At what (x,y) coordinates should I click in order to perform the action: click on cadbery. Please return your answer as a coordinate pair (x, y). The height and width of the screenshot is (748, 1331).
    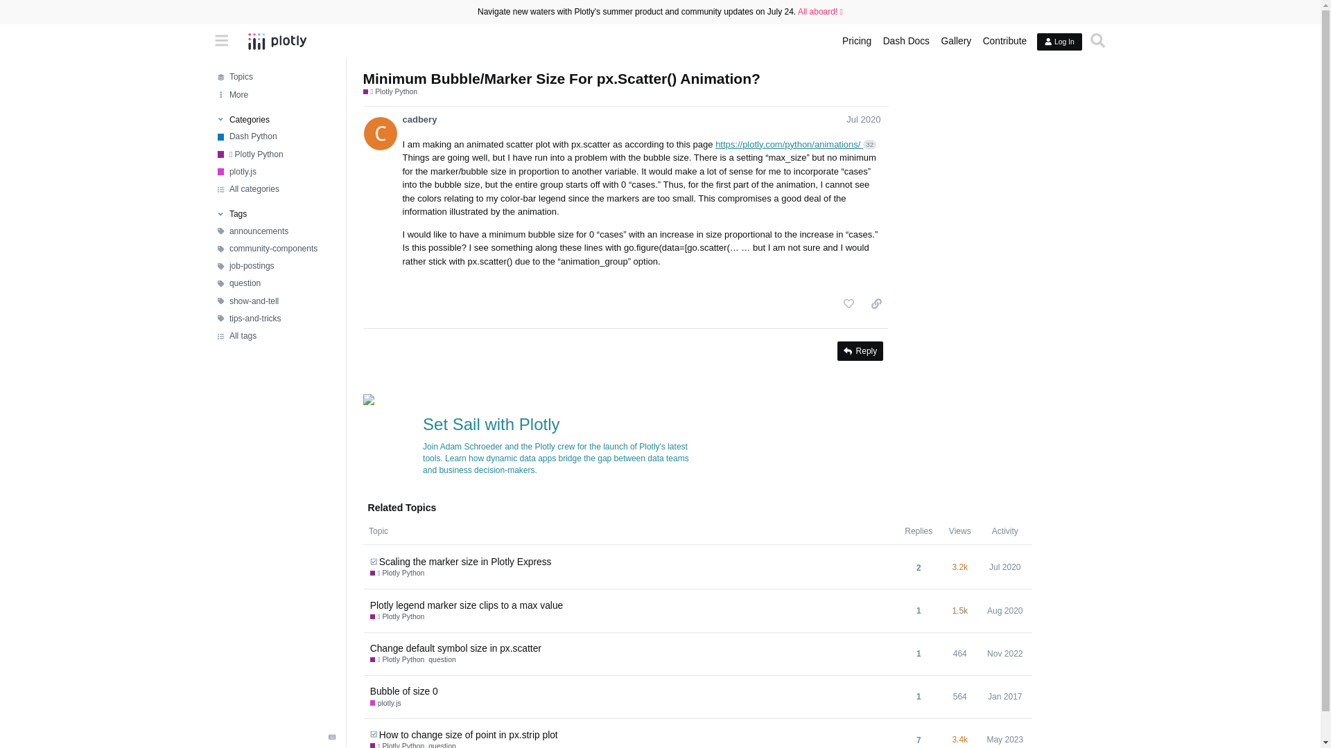
    Looking at the image, I should click on (419, 120).